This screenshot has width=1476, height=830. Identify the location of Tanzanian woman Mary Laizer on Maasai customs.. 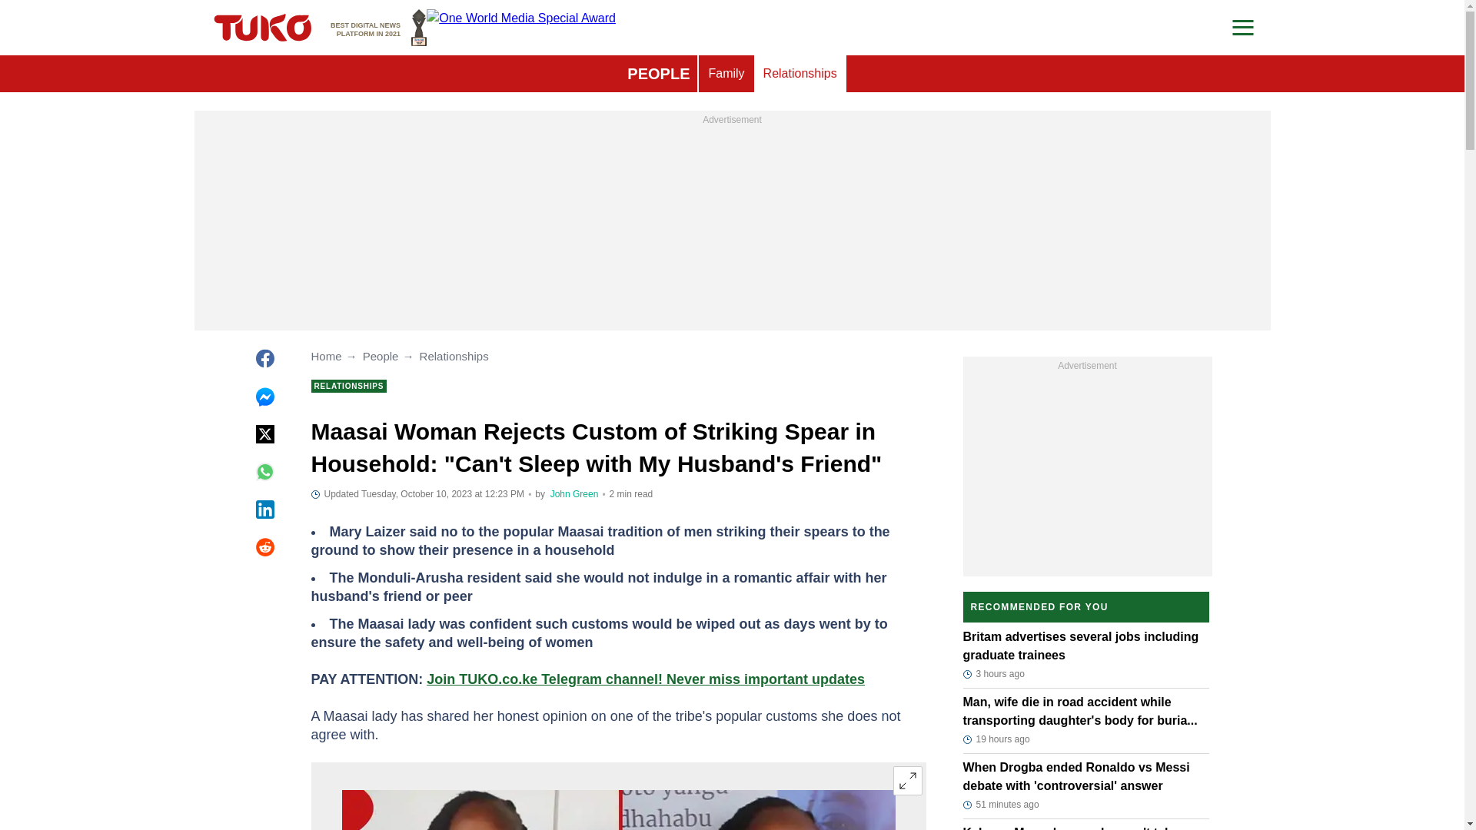
(732, 224).